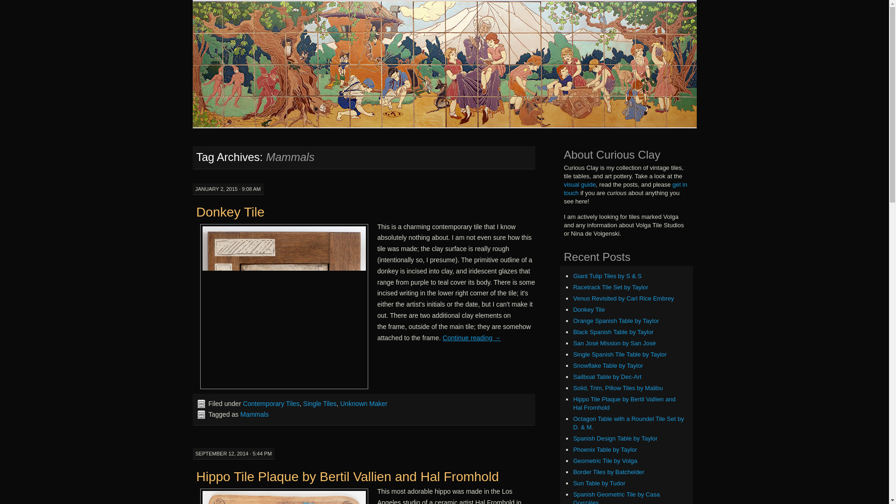  Describe the element at coordinates (271, 403) in the screenshot. I see `Contemporary Tiles` at that location.